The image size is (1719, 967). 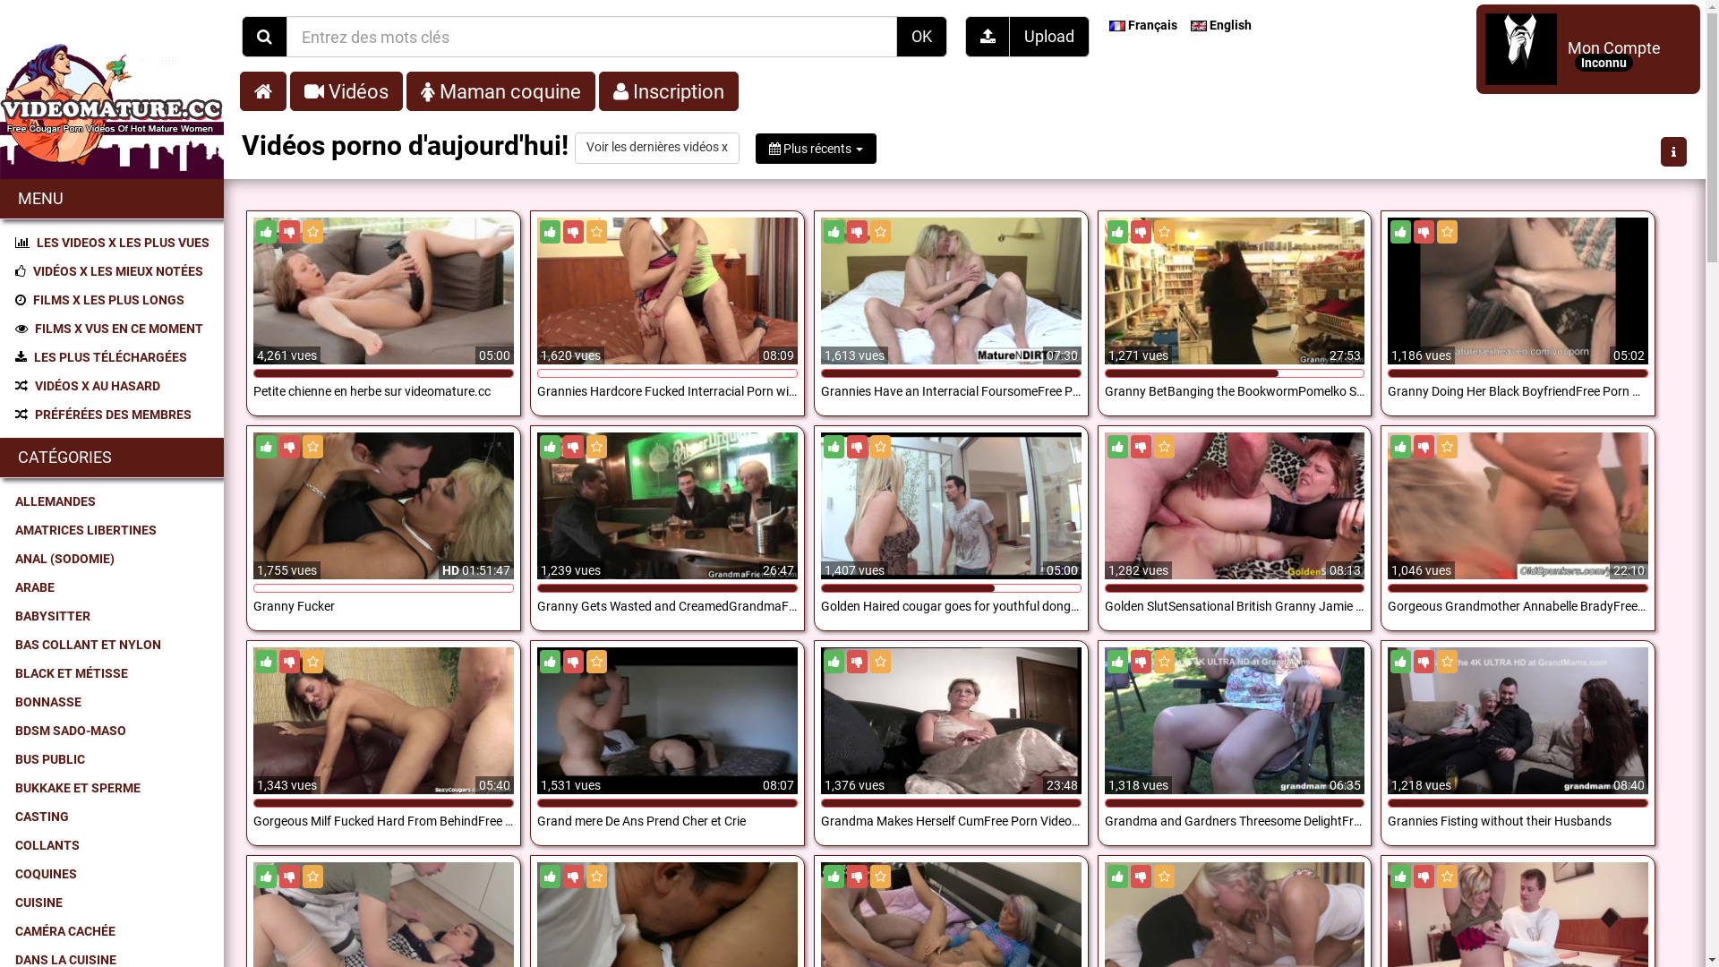 I want to click on En favori, so click(x=1164, y=662).